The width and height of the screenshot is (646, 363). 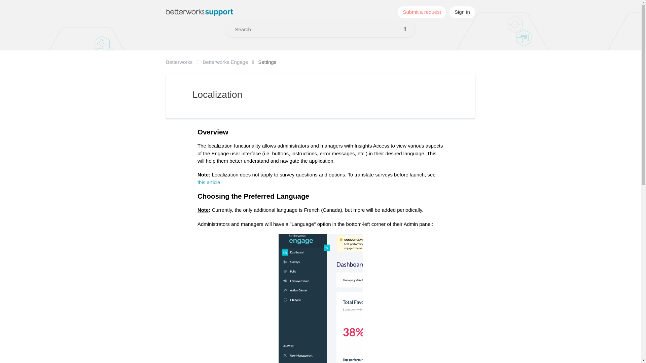 I want to click on Settings, so click(x=267, y=62).